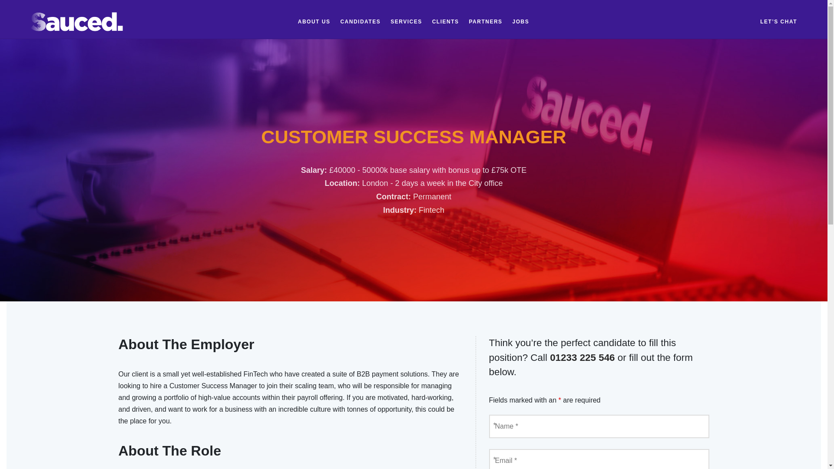  I want to click on PARTNERS, so click(485, 21).